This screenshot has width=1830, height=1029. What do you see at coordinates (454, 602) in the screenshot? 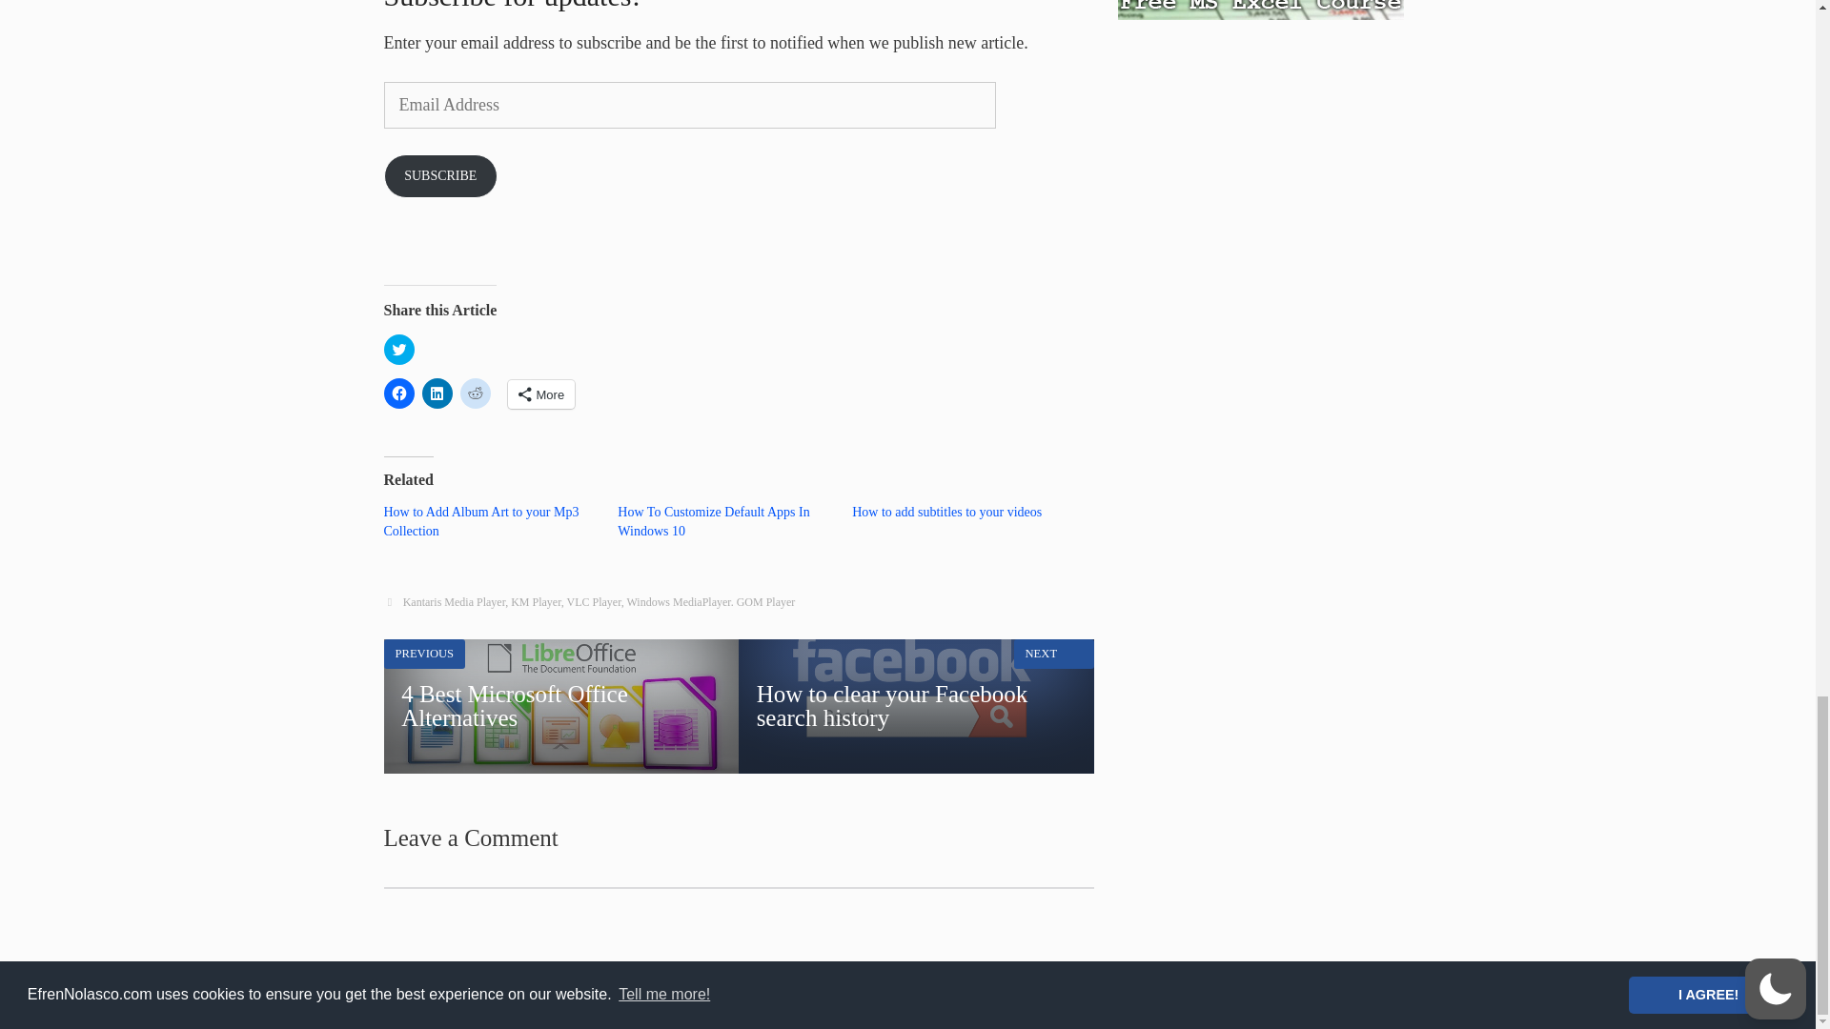
I see `Kantaris Media Player` at bounding box center [454, 602].